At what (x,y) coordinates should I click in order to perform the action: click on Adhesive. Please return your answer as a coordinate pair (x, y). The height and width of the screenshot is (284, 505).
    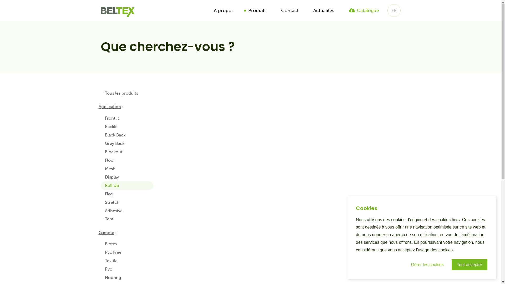
    Looking at the image, I should click on (127, 211).